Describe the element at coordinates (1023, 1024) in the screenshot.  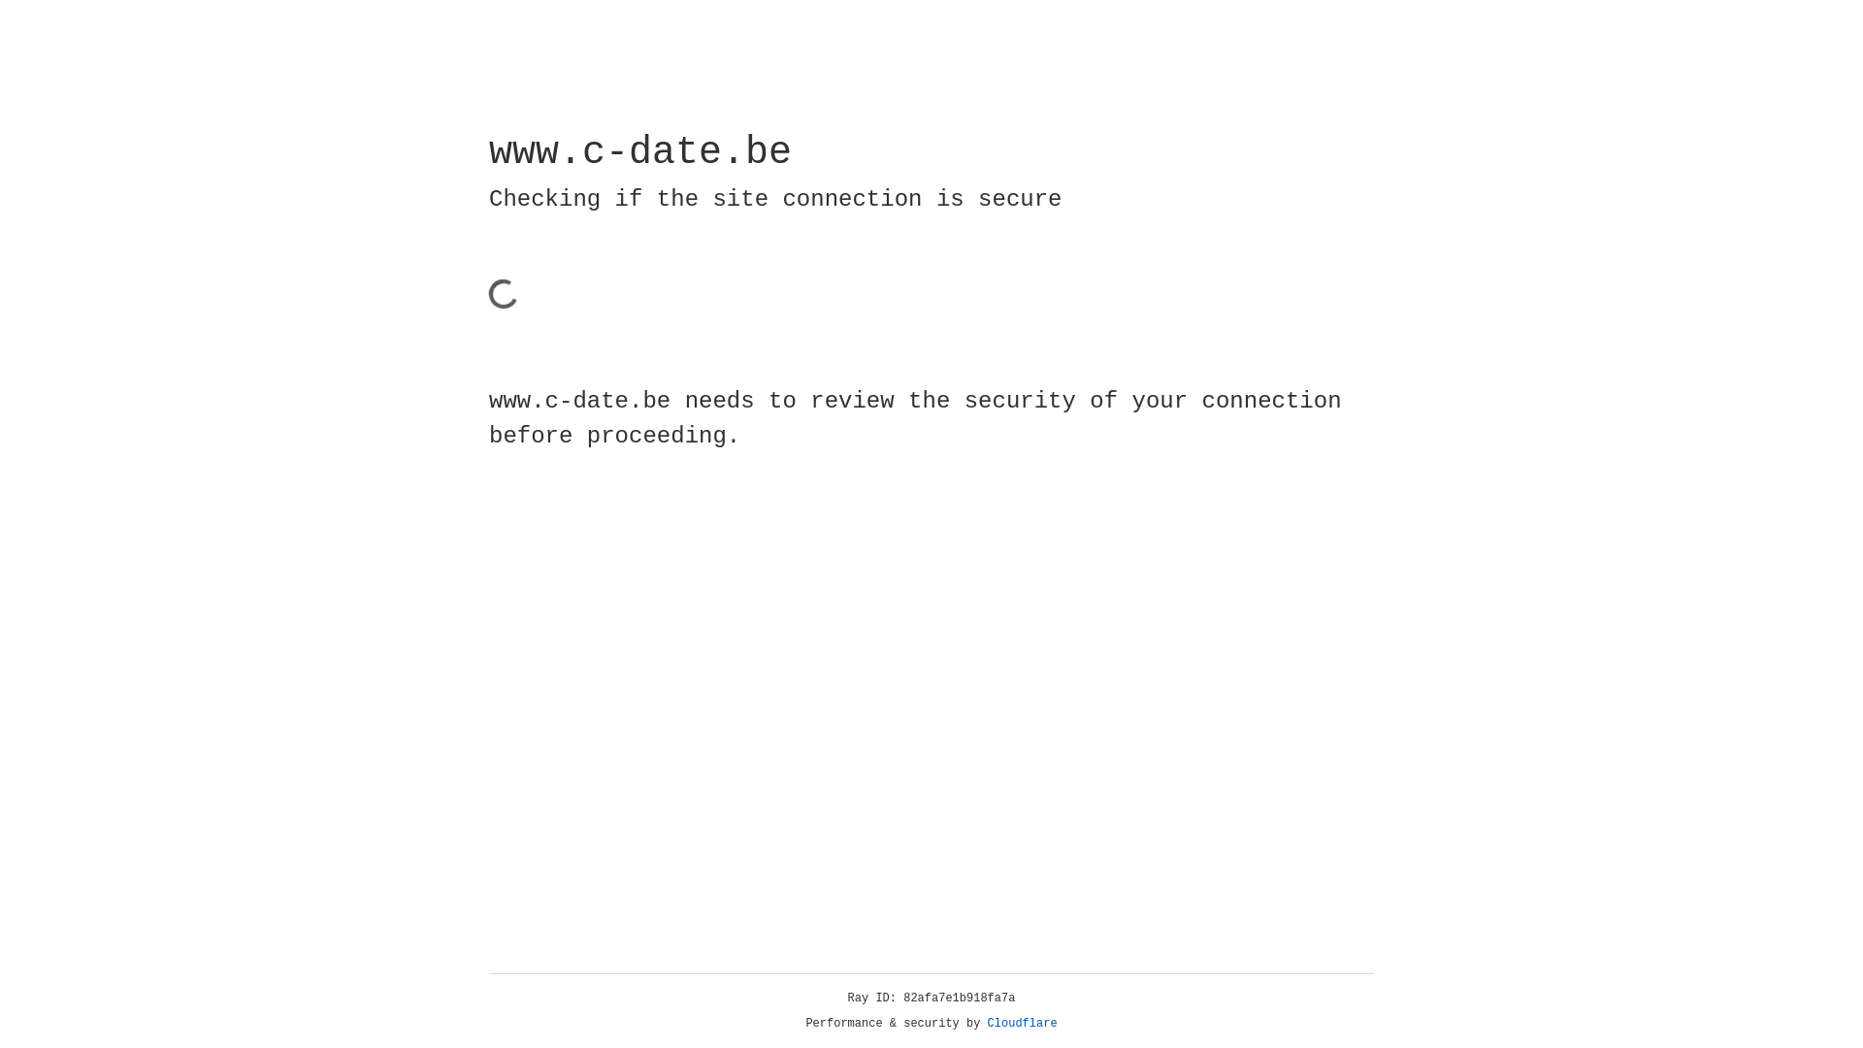
I see `Cloudflare` at that location.